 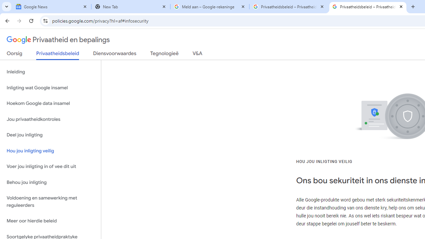 I want to click on Jou privaatheidkontroles, so click(x=50, y=119).